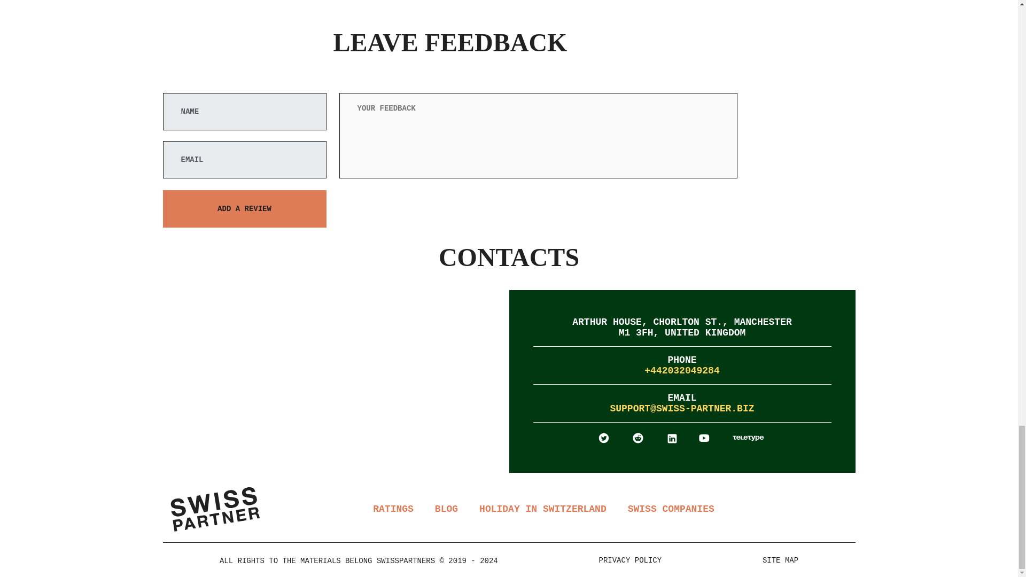 This screenshot has width=1026, height=577. I want to click on Linkedin, so click(673, 437).